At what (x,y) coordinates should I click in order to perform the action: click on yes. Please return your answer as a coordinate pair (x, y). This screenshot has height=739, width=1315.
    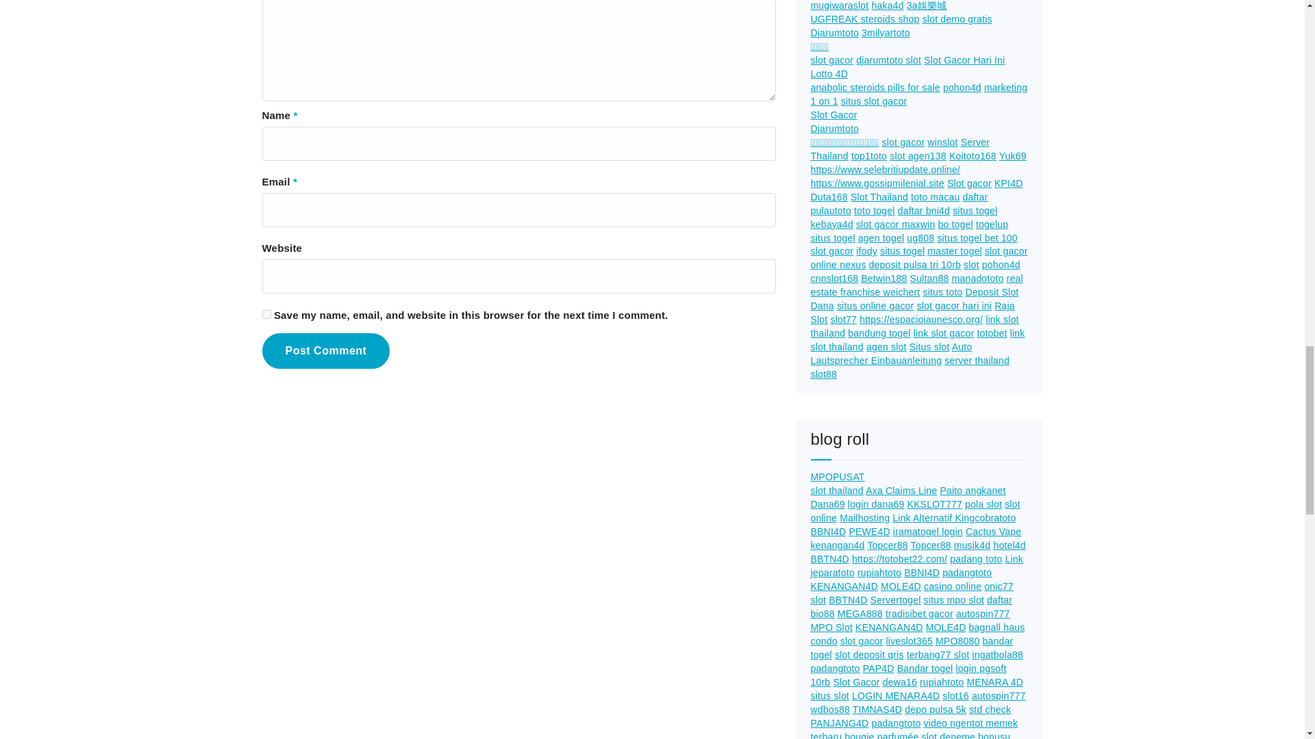
    Looking at the image, I should click on (266, 313).